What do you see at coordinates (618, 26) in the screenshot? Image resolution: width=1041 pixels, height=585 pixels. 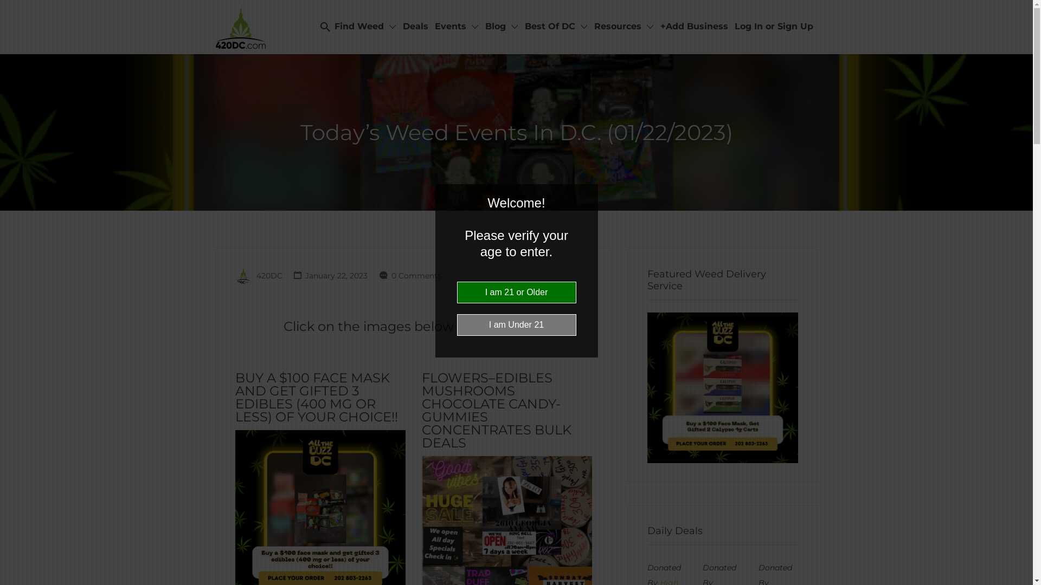 I see `Resources` at bounding box center [618, 26].